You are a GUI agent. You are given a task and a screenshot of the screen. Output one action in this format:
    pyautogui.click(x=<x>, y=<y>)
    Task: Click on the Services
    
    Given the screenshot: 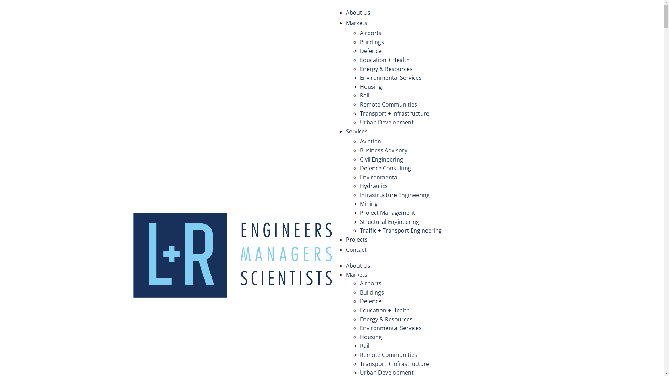 What is the action you would take?
    pyautogui.click(x=438, y=132)
    